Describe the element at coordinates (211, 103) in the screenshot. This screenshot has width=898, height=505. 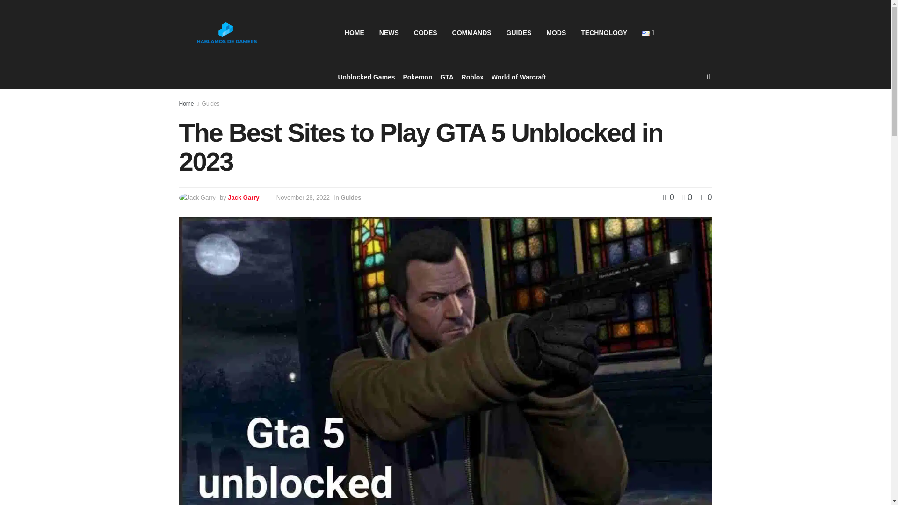
I see `Guides` at that location.